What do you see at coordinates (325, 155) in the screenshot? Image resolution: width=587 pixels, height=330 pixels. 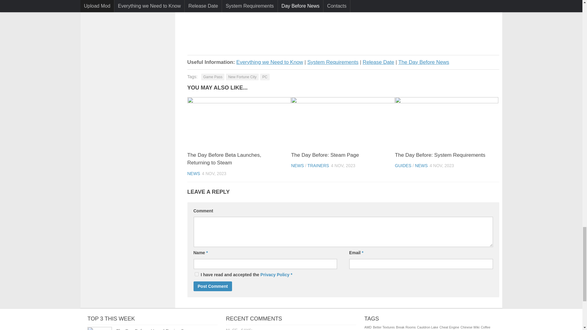 I see `The Day Before: Steam Page` at bounding box center [325, 155].